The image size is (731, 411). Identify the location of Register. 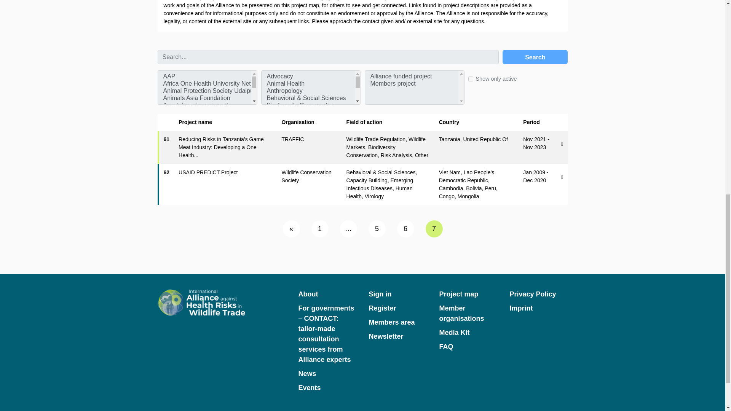
(397, 308).